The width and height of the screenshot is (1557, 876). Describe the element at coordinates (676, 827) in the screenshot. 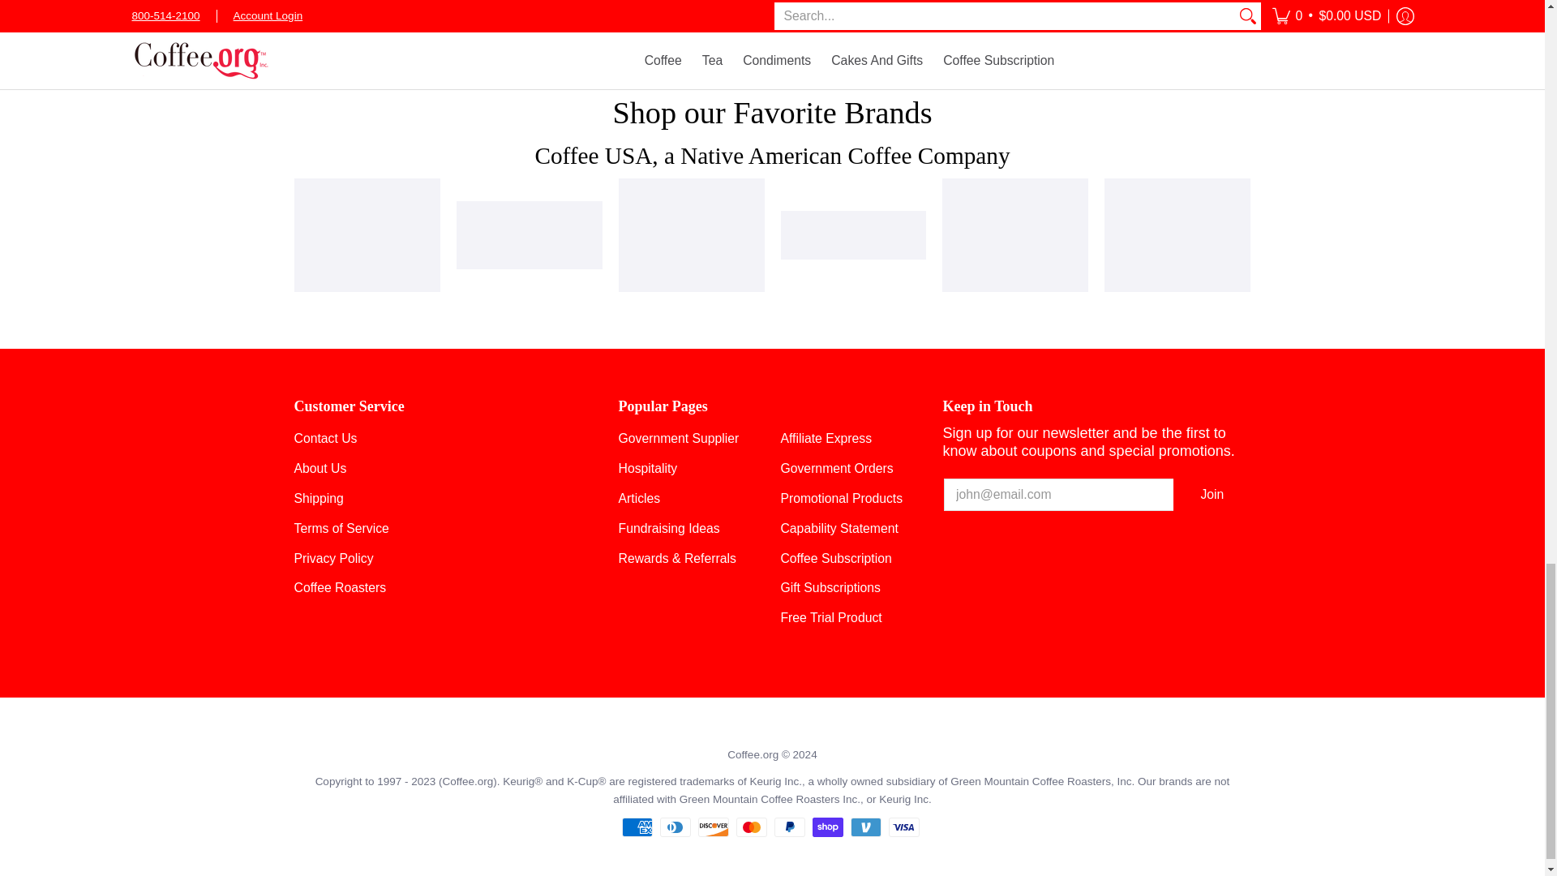

I see `Diners Club` at that location.